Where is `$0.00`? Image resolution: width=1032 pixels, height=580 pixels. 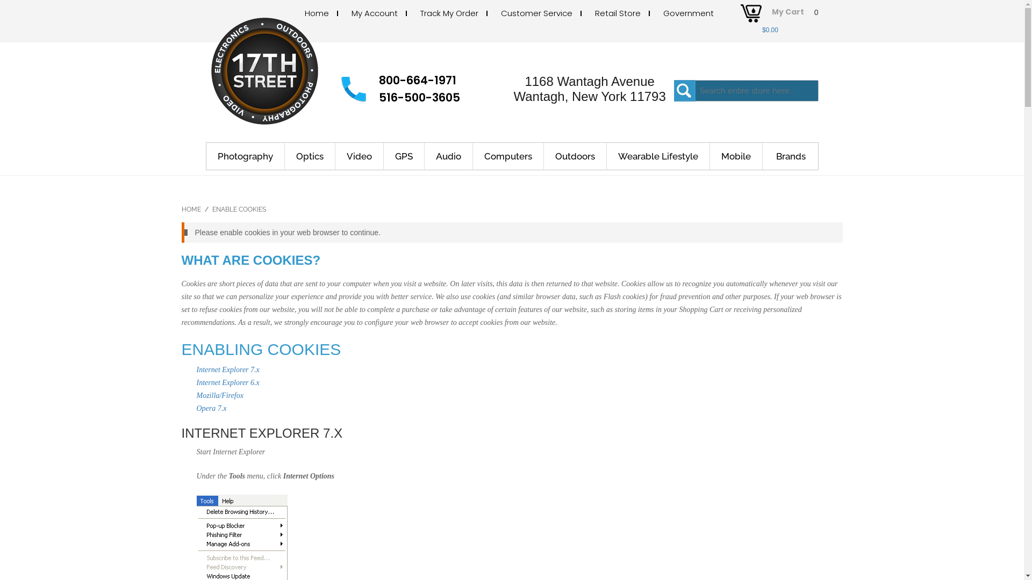 $0.00 is located at coordinates (770, 30).